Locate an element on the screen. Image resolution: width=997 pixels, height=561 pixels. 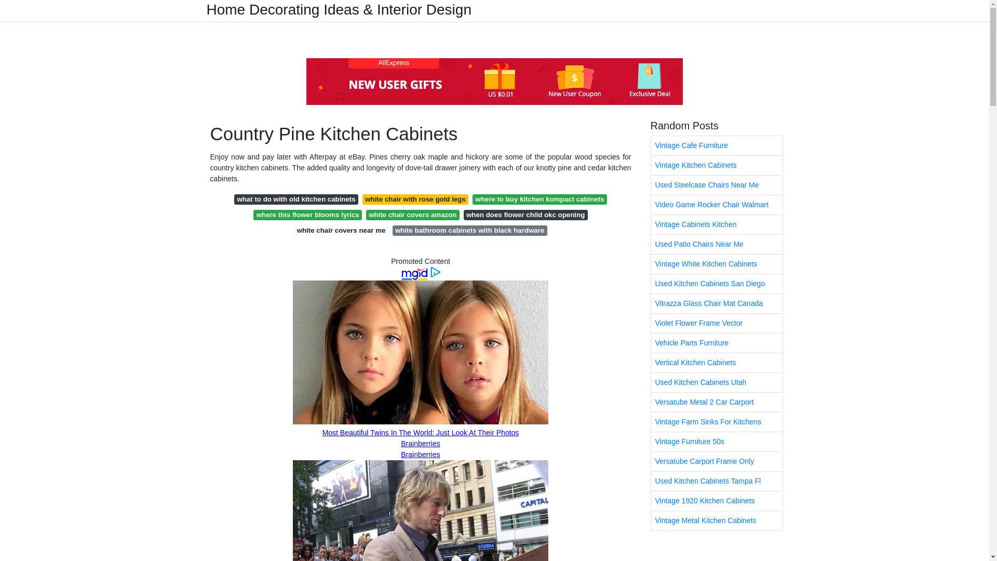
when does flower child okc opening is located at coordinates (526, 215).